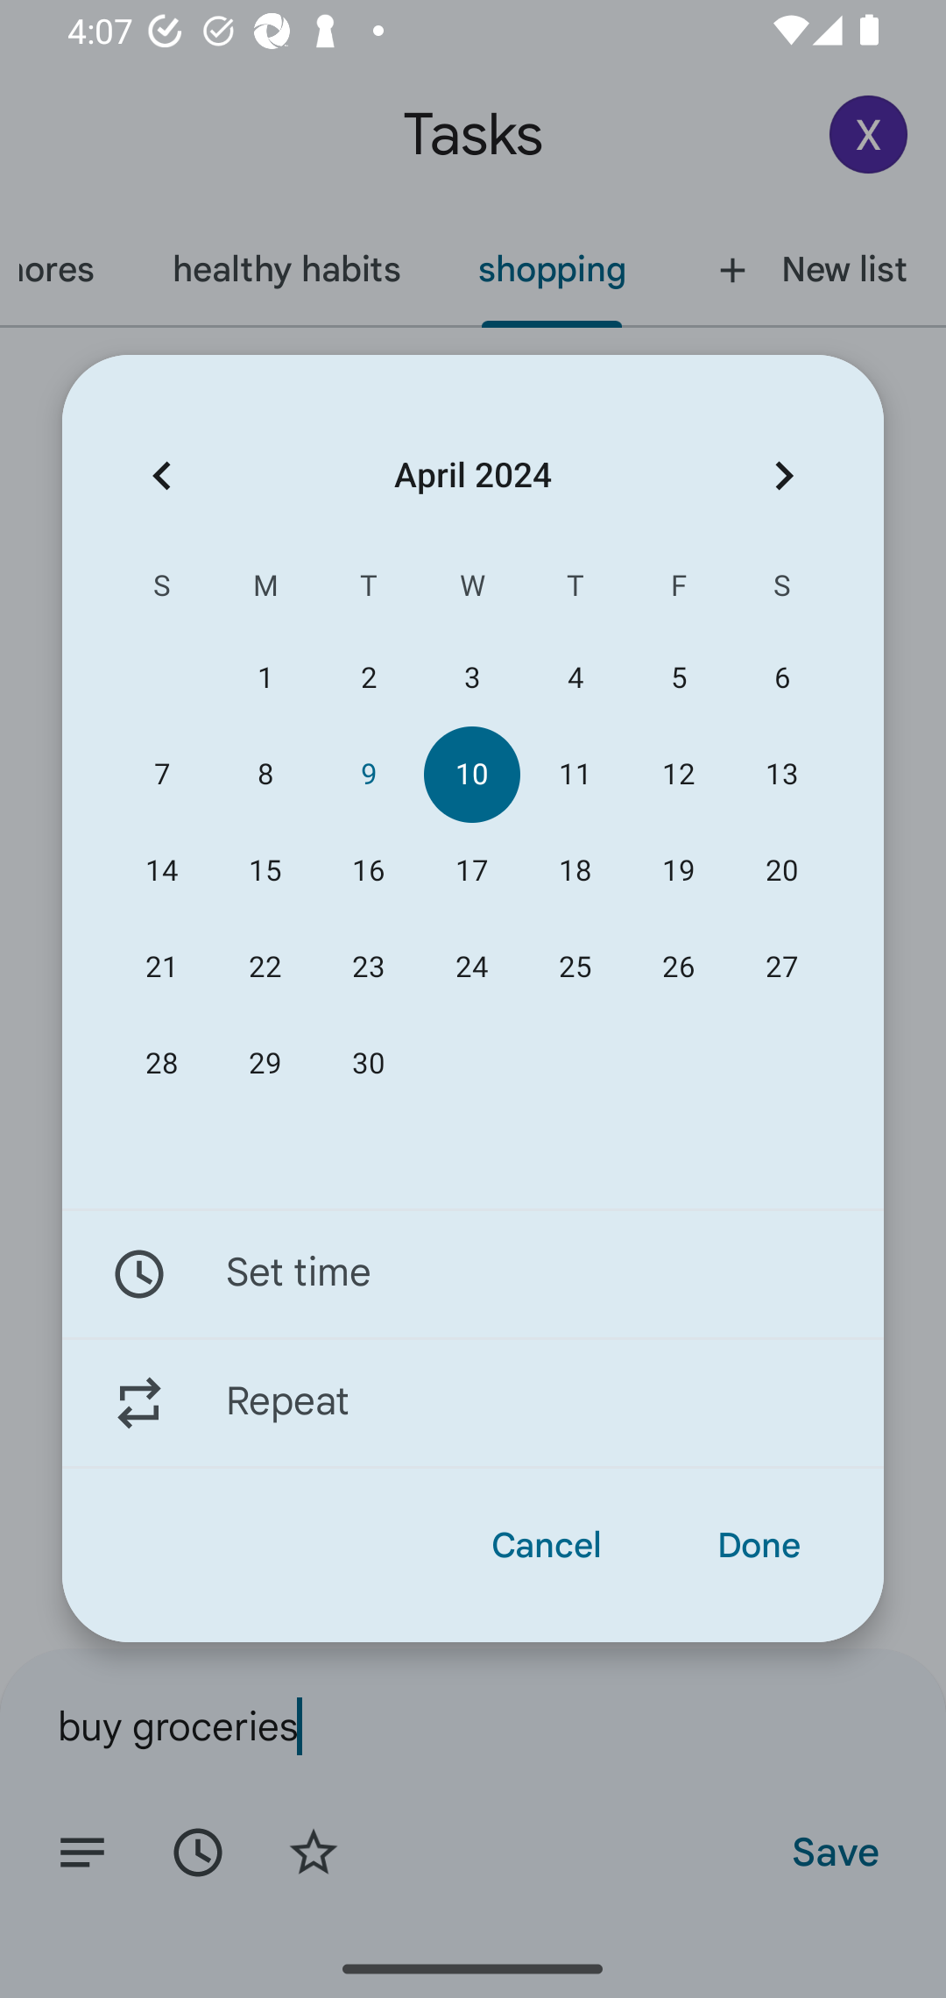 This screenshot has height=1998, width=946. What do you see at coordinates (471, 871) in the screenshot?
I see `17 17 April 2024` at bounding box center [471, 871].